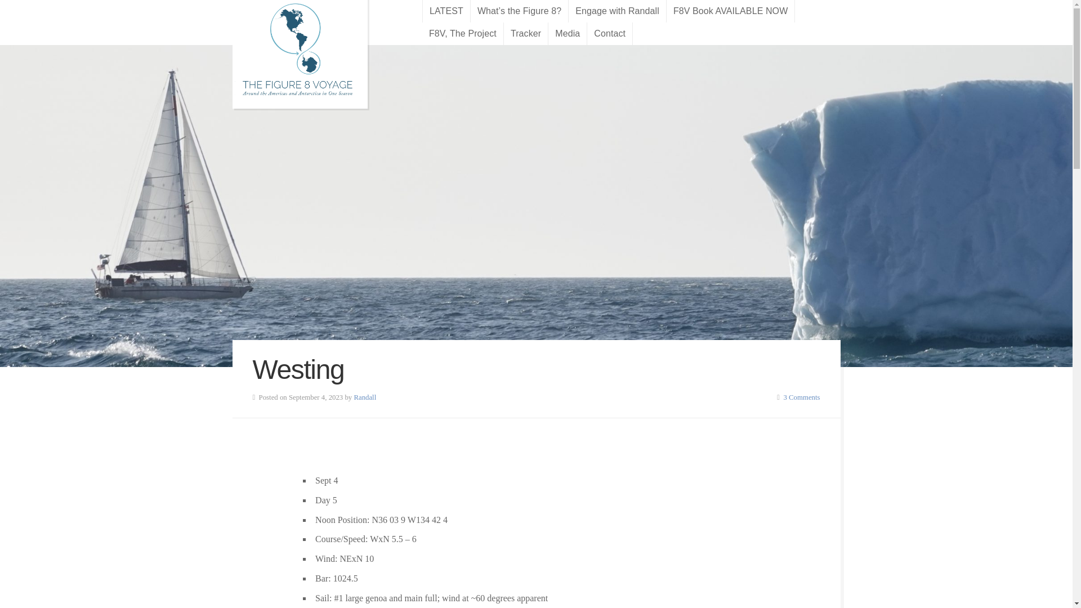 This screenshot has width=1081, height=608. I want to click on F8V, The Project, so click(463, 33).